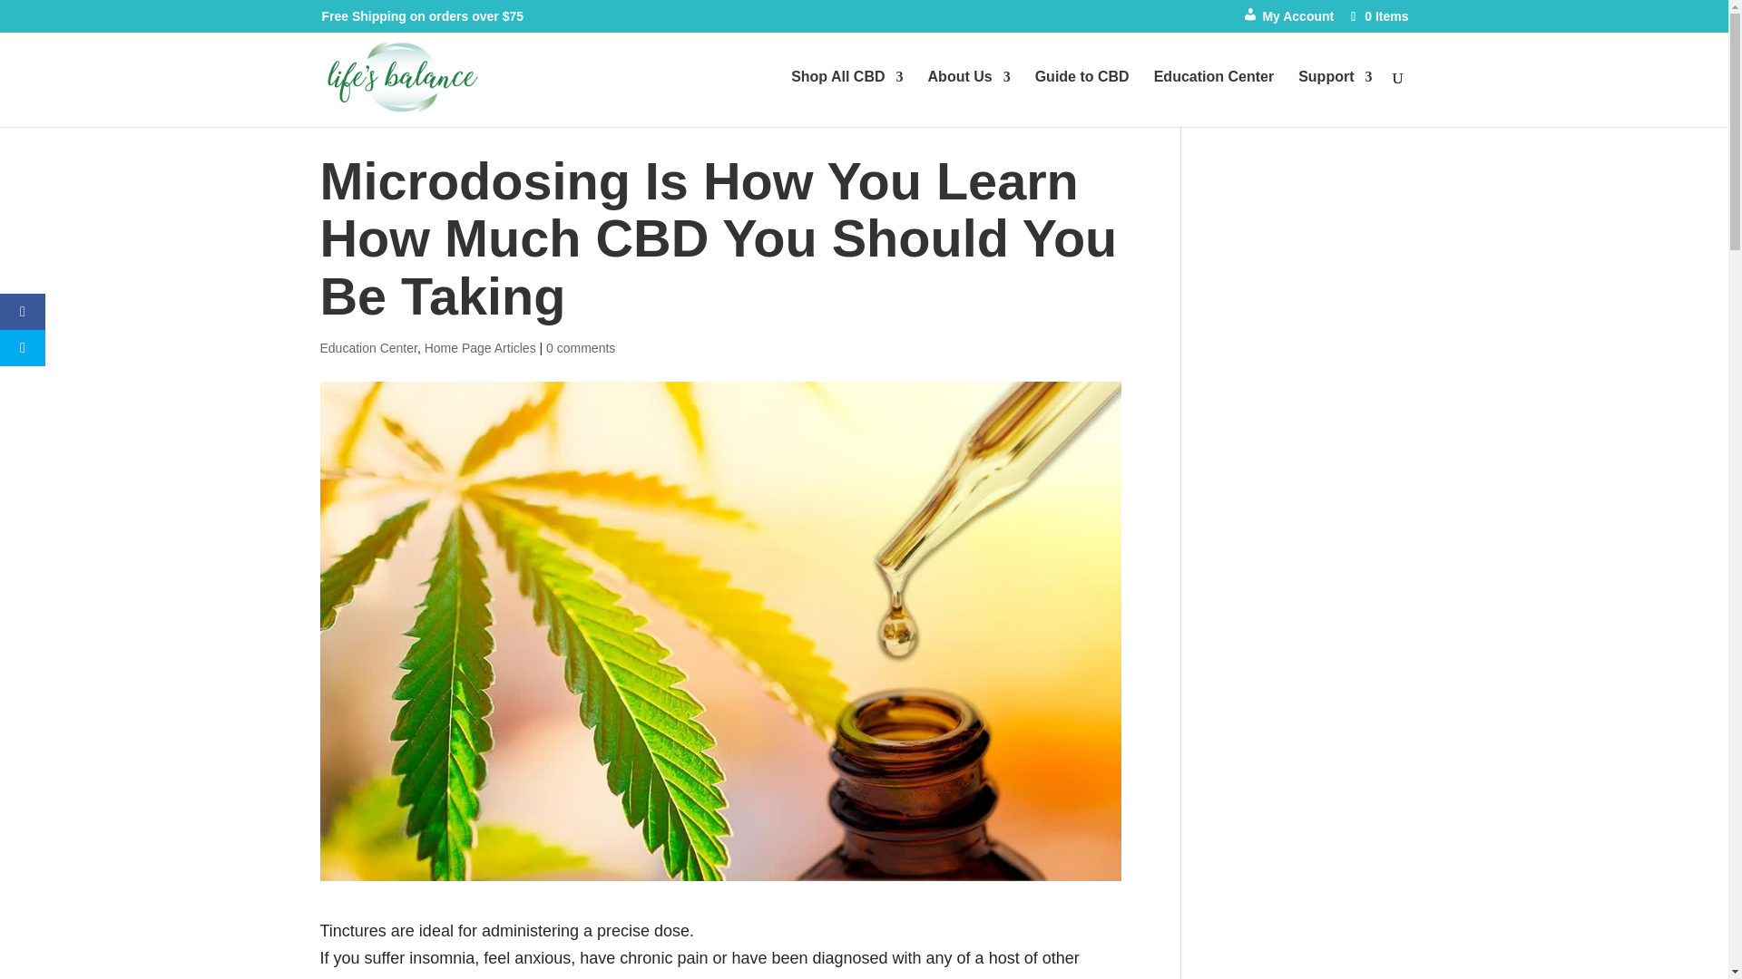  I want to click on About Us, so click(969, 98).